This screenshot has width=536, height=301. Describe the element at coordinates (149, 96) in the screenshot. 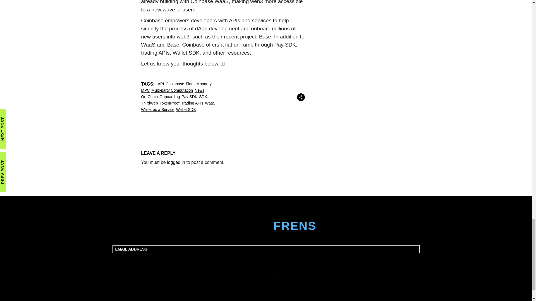

I see `On-Chain` at that location.